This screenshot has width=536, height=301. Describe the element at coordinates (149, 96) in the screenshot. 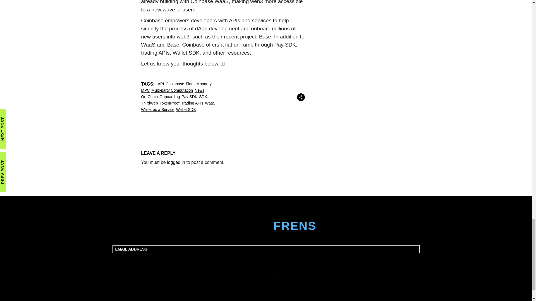

I see `On-Chain` at that location.